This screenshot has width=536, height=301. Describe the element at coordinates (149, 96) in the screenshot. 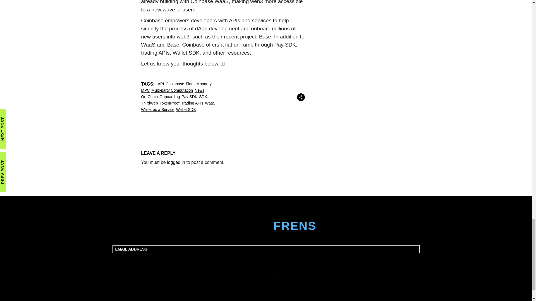

I see `On-Chain` at that location.